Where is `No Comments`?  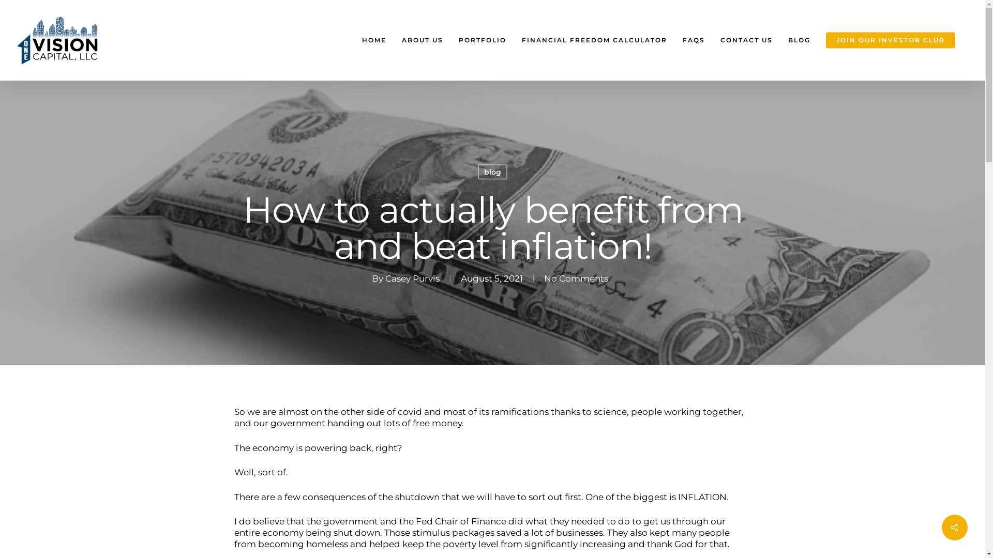 No Comments is located at coordinates (576, 278).